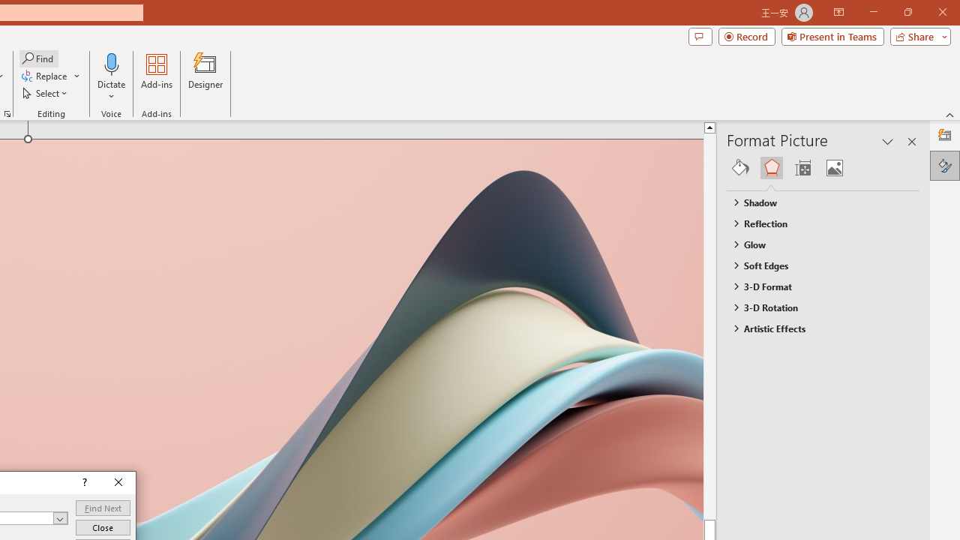  Describe the element at coordinates (83, 483) in the screenshot. I see `Context help` at that location.